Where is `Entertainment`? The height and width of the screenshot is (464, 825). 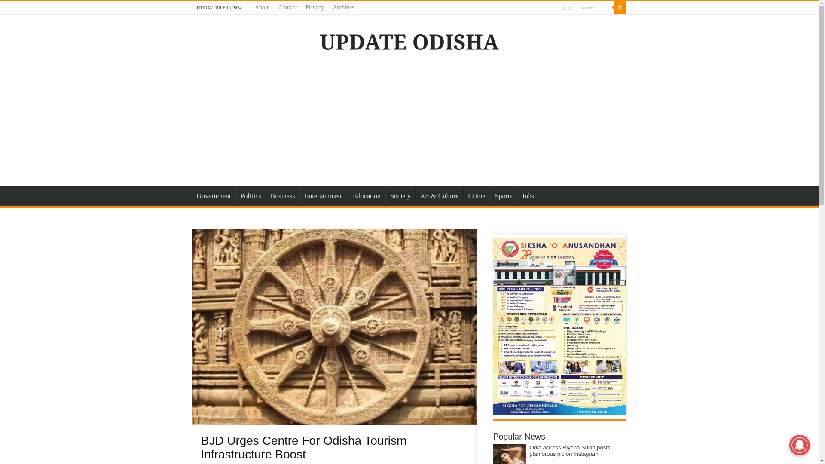 Entertainment is located at coordinates (323, 195).